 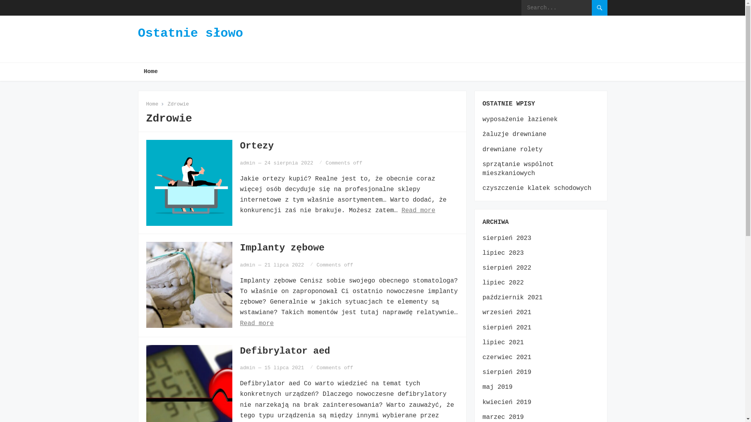 I want to click on admin, so click(x=248, y=163).